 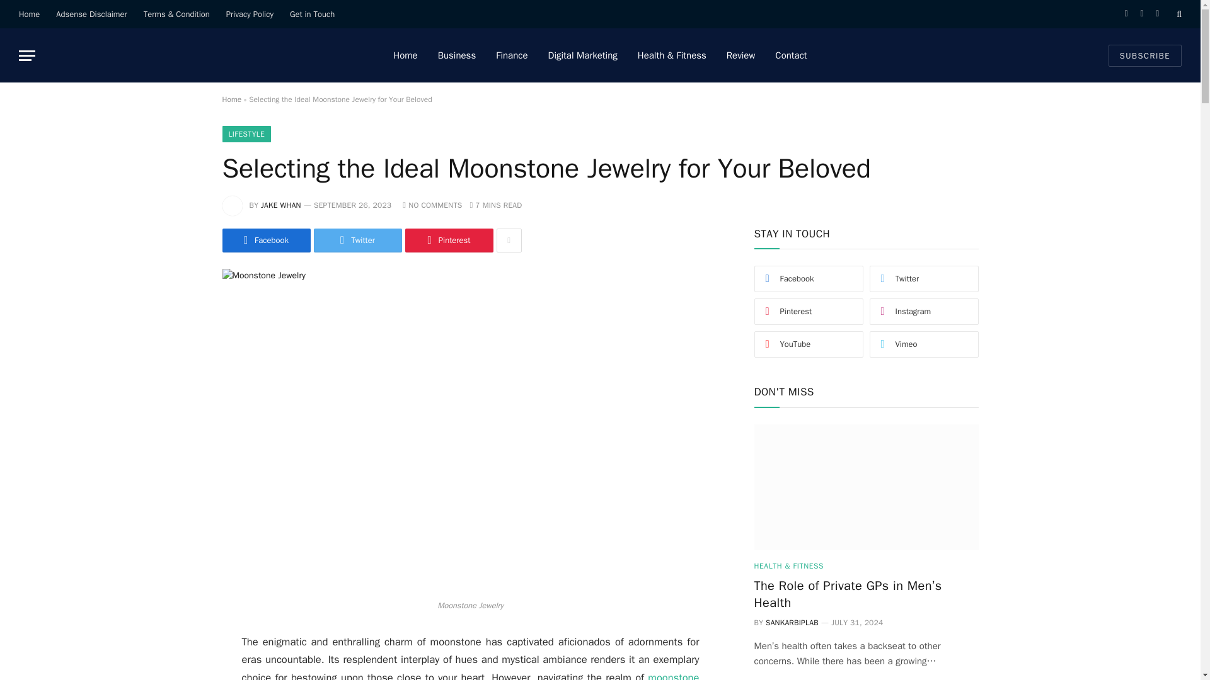 I want to click on Finance, so click(x=512, y=55).